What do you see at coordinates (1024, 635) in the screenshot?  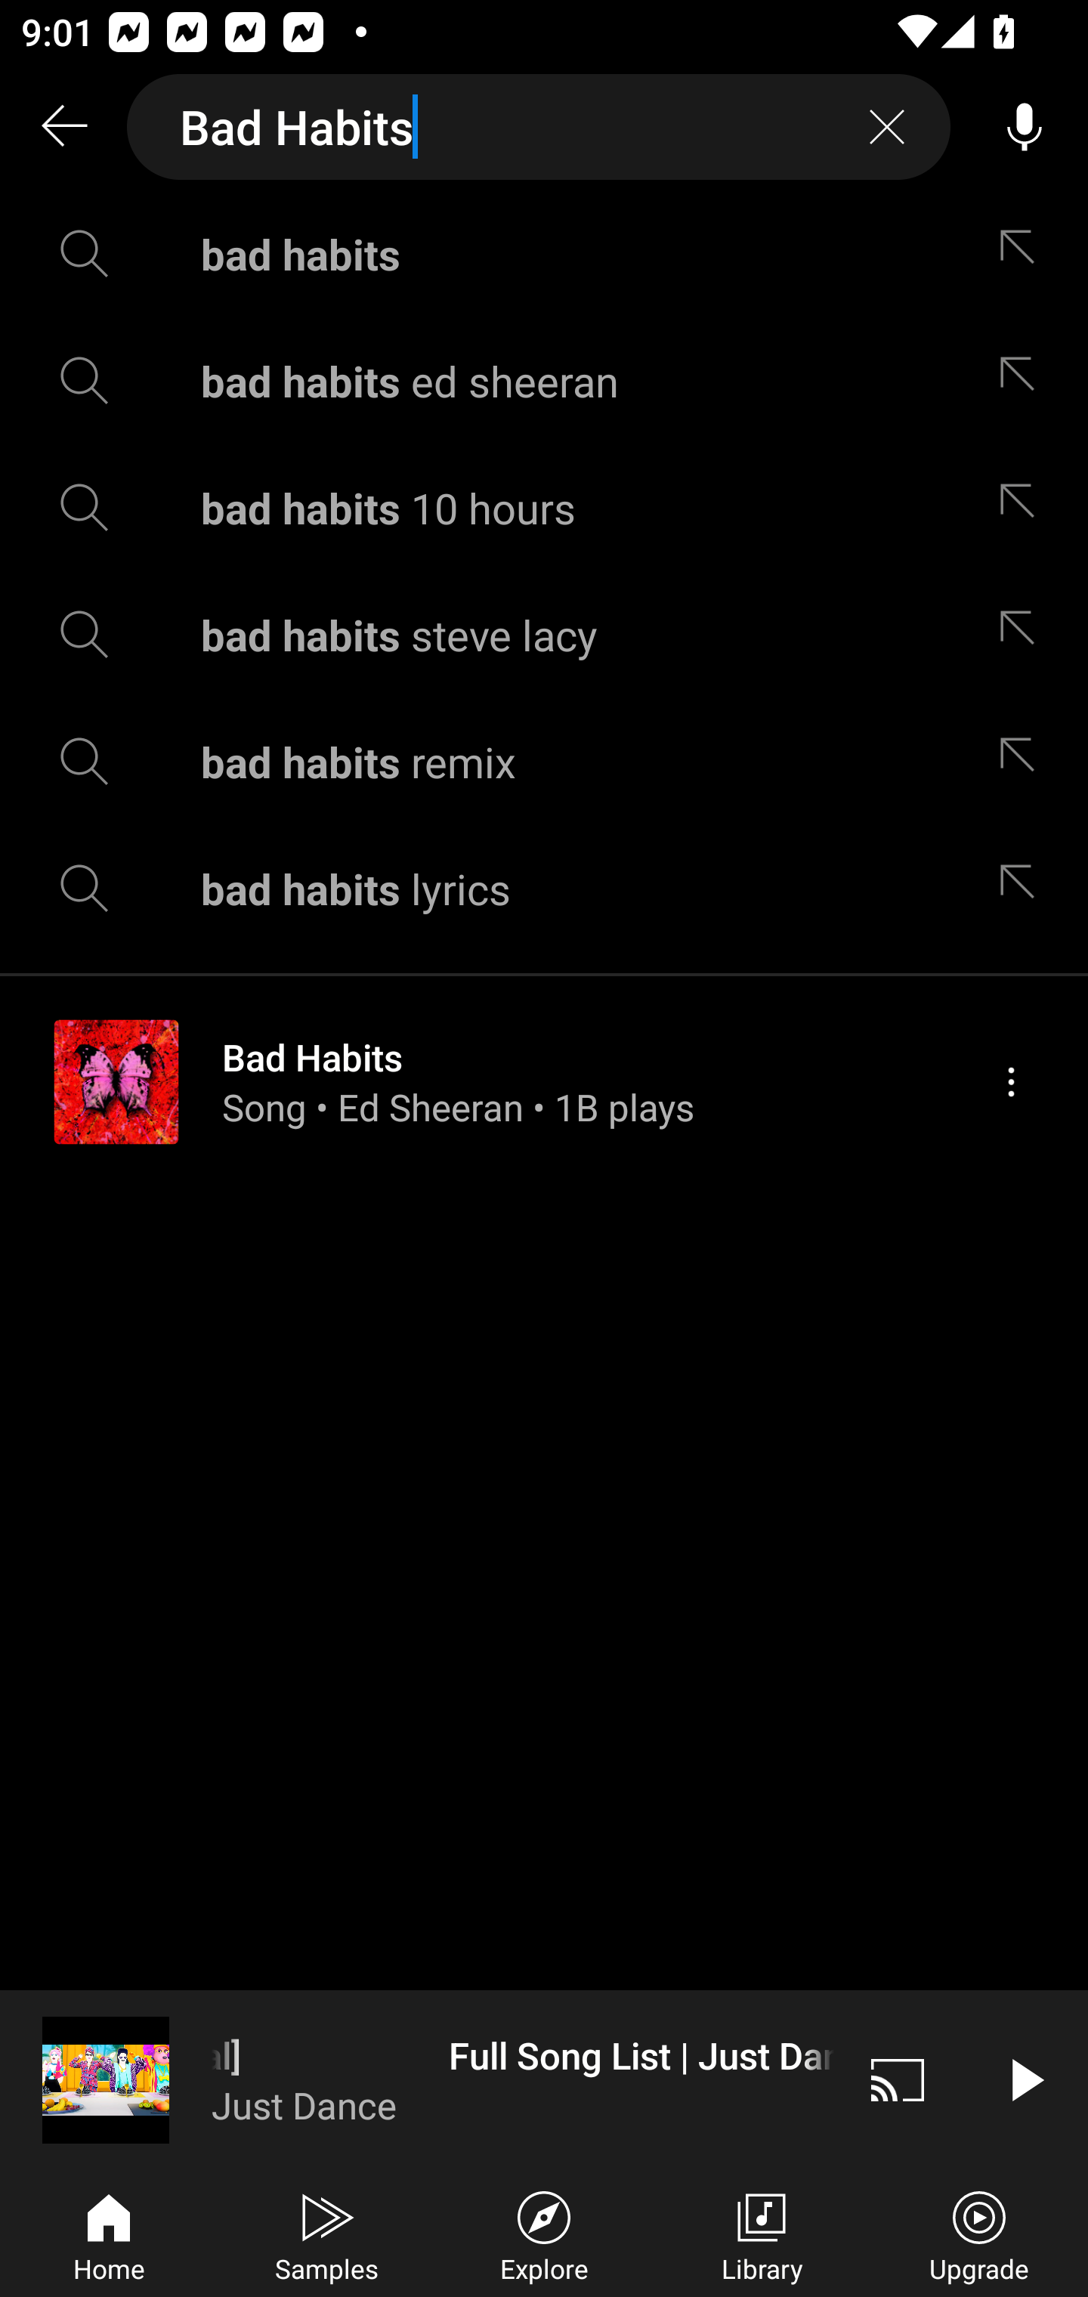 I see `Edit suggestion bad habits steve lacy` at bounding box center [1024, 635].